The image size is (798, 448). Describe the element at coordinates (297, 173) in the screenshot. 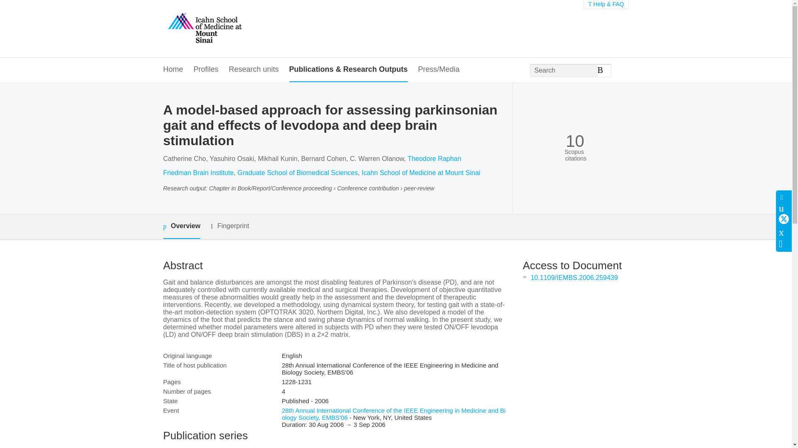

I see `Graduate School of Biomedical Sciences` at that location.